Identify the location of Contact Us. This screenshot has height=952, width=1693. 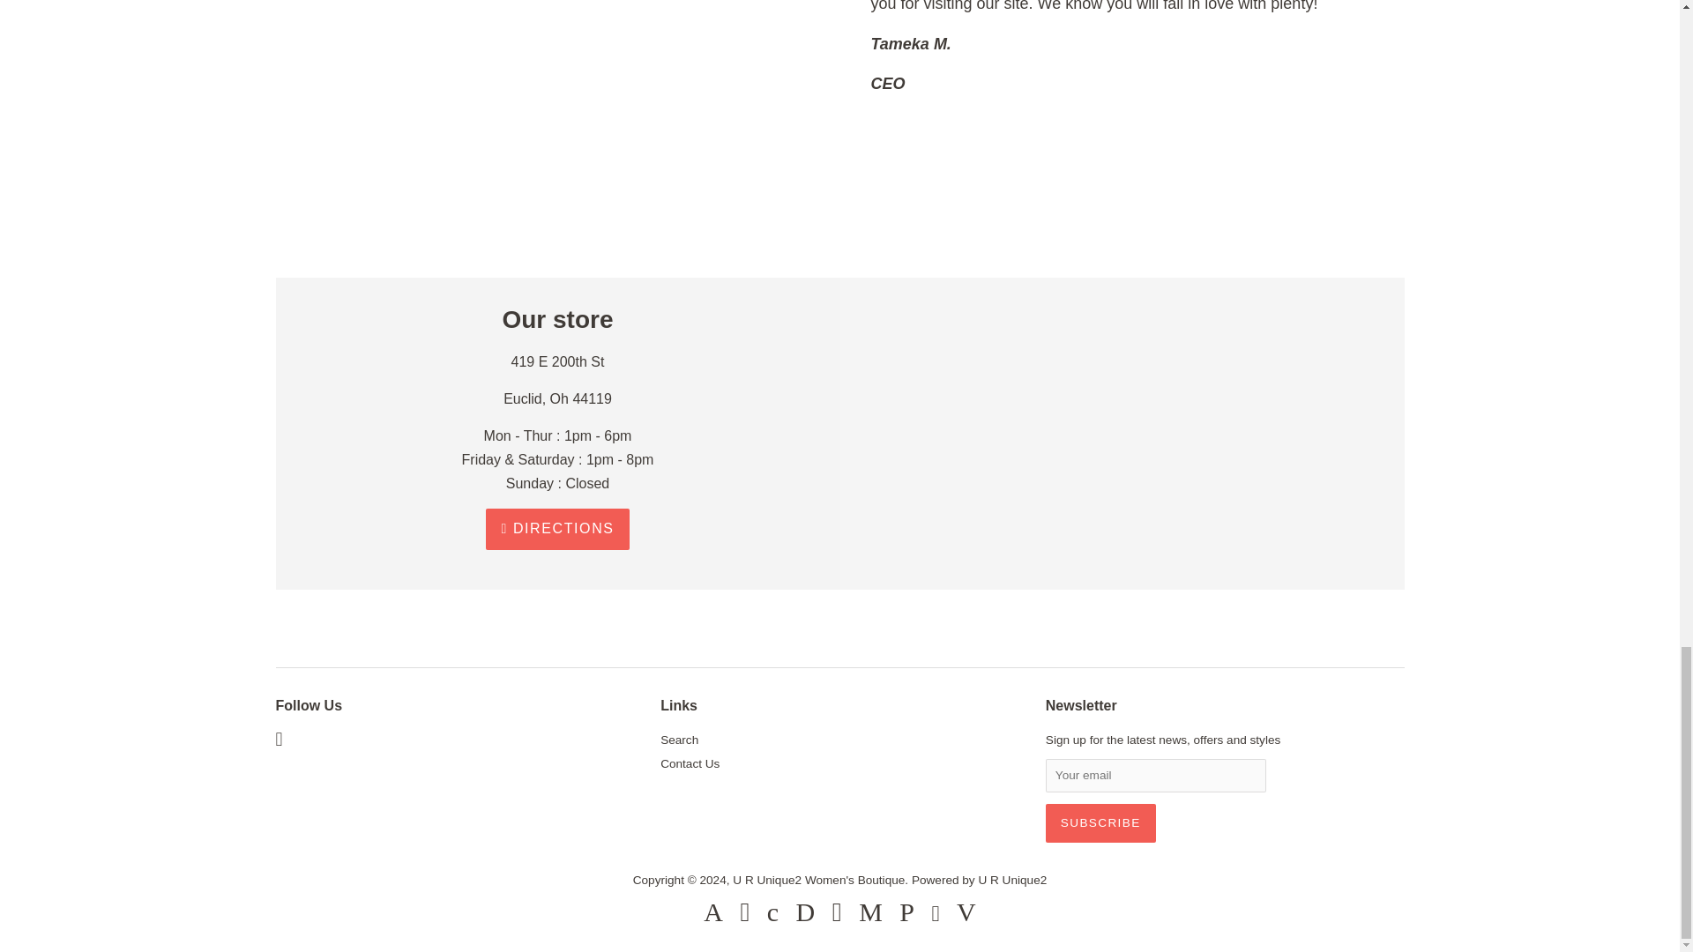
(690, 763).